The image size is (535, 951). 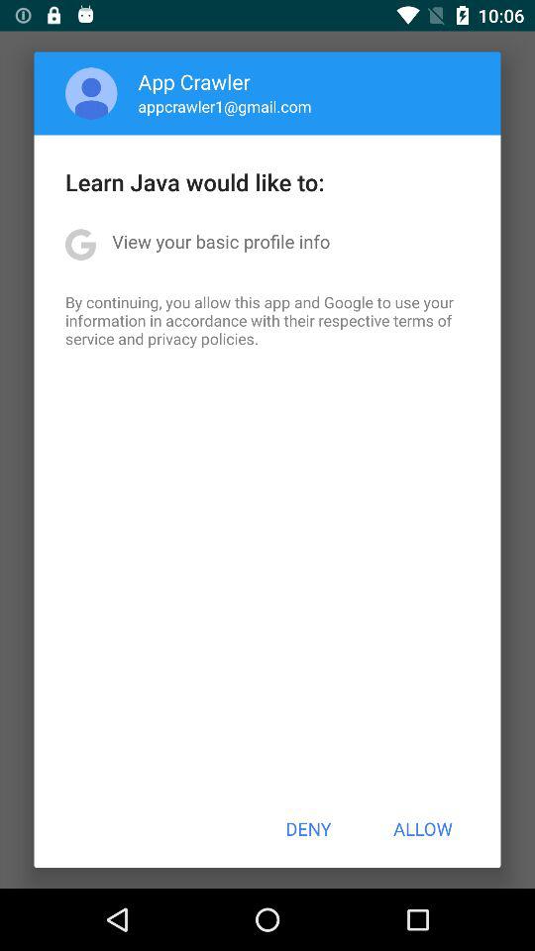 I want to click on press item next to the allow, so click(x=308, y=828).